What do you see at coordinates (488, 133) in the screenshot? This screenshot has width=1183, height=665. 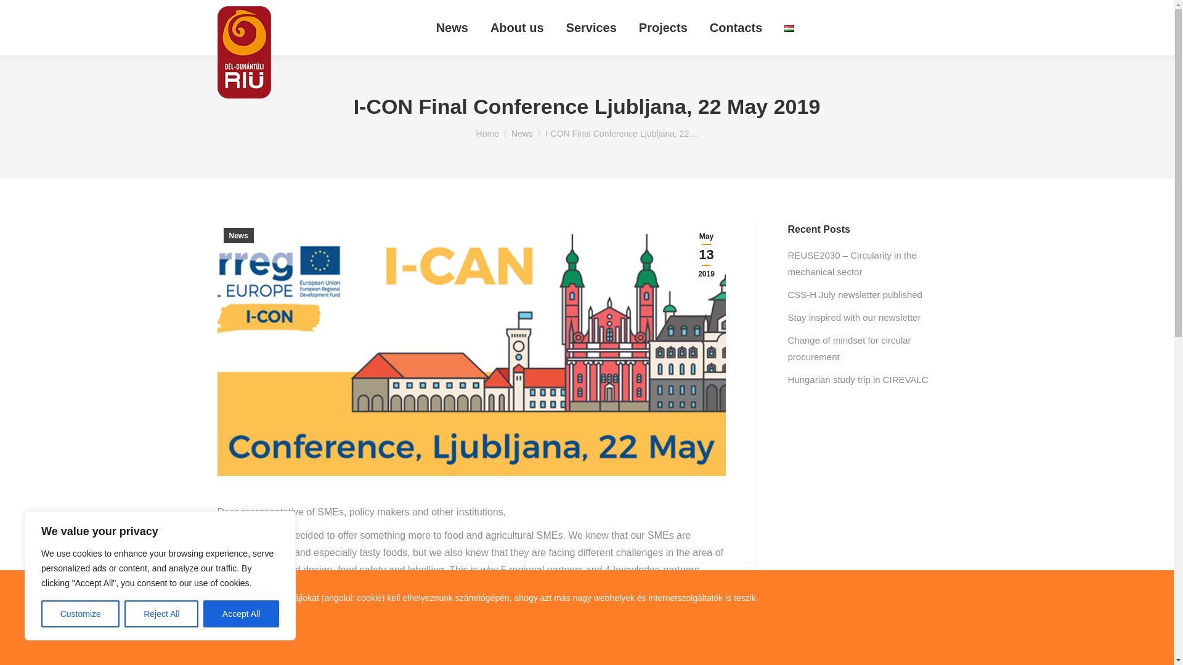 I see `Home` at bounding box center [488, 133].